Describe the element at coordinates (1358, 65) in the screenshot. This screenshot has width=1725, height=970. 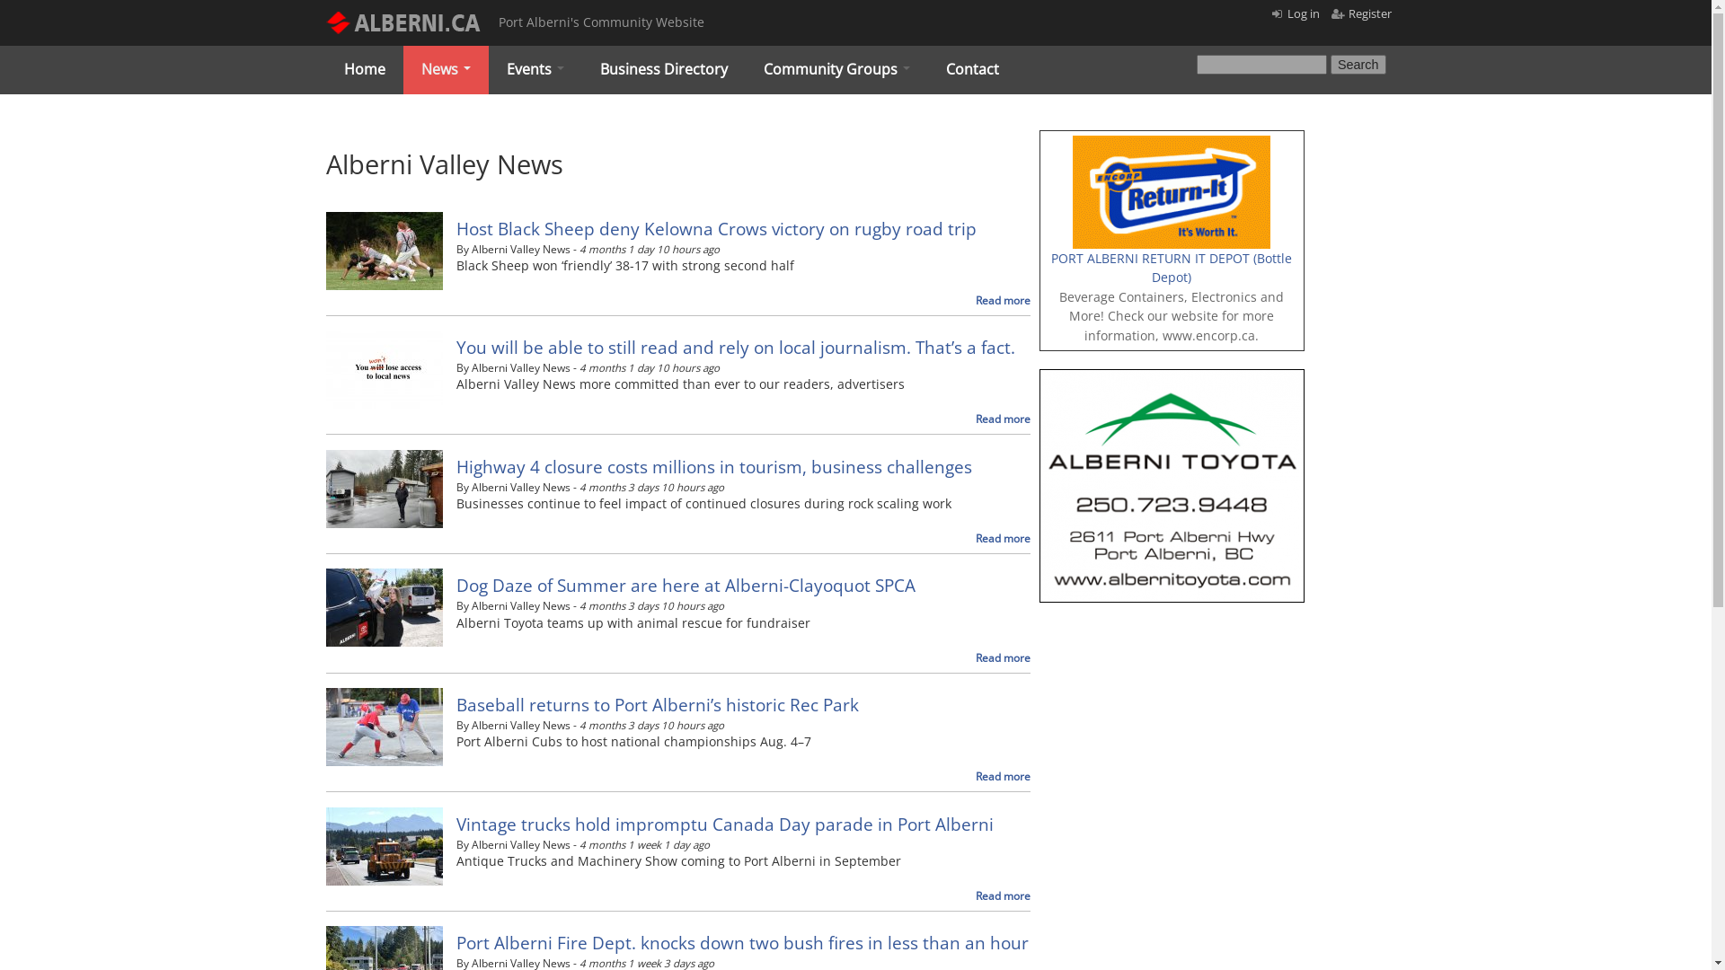
I see `Search` at that location.